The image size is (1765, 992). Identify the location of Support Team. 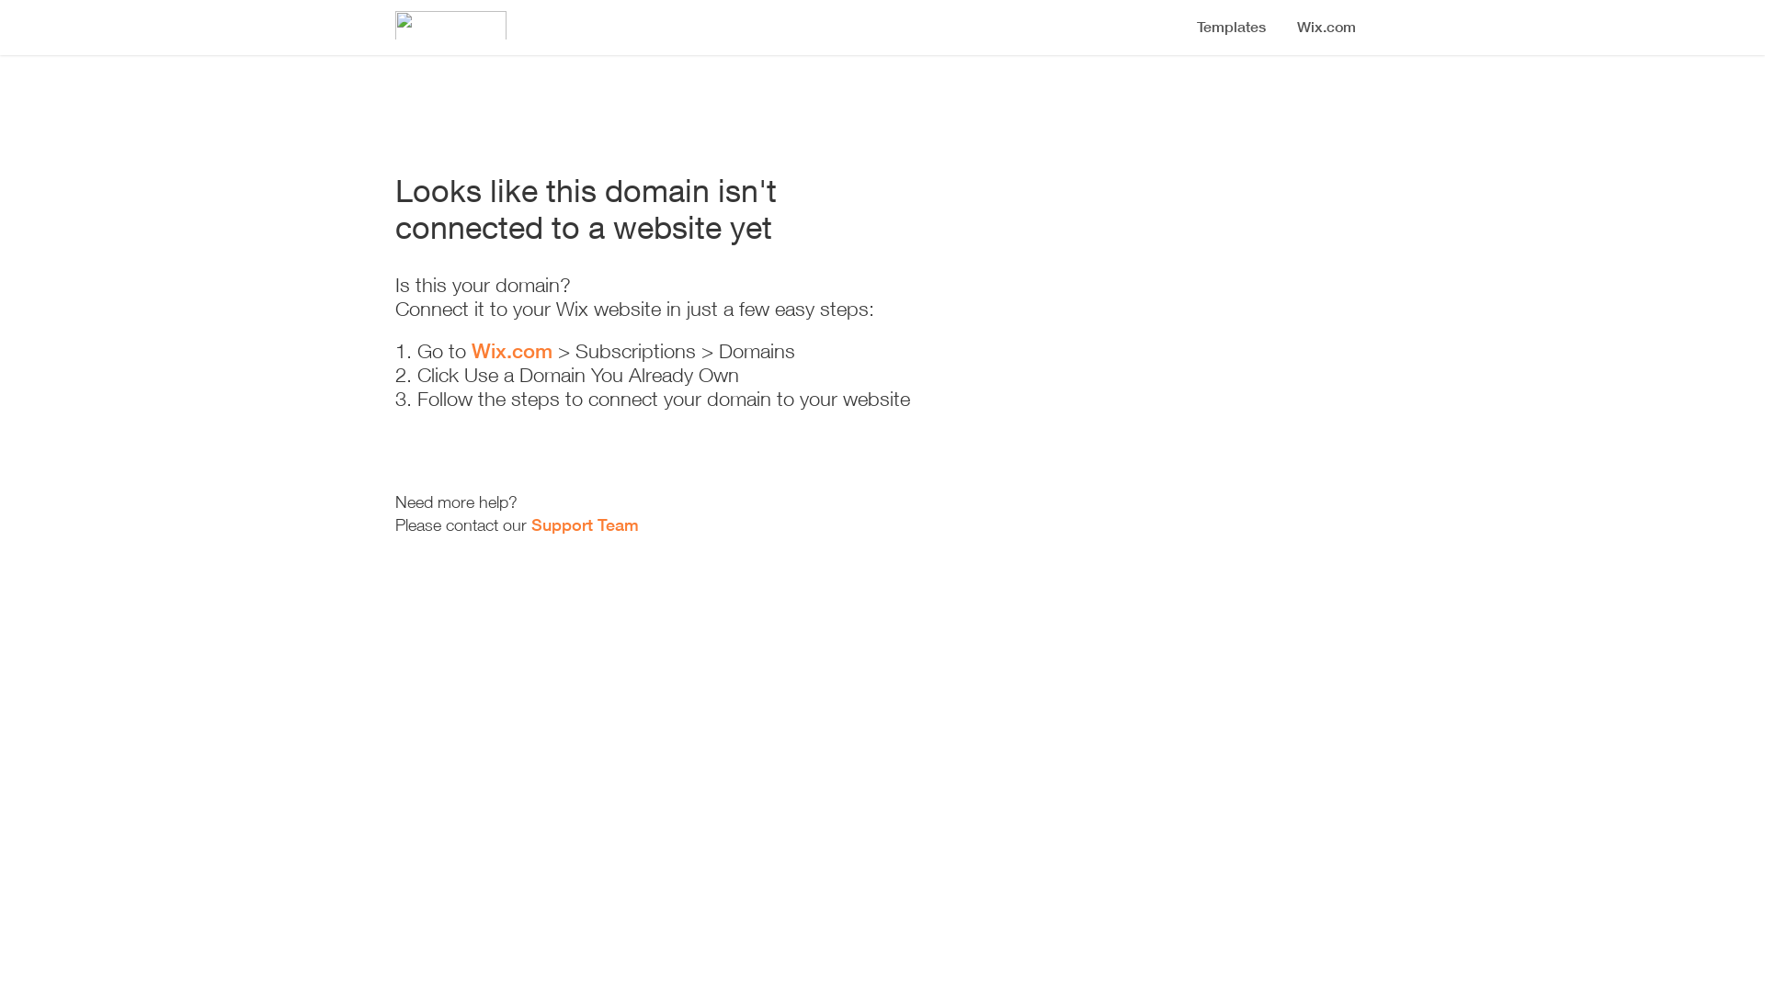
(585, 525).